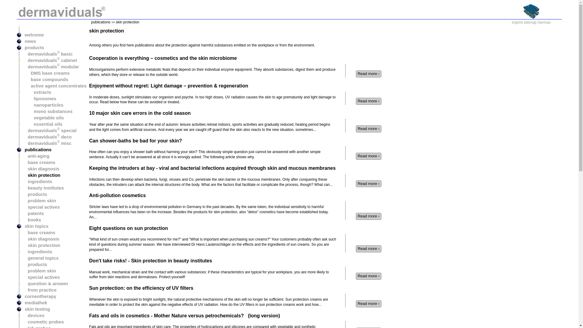 The width and height of the screenshot is (583, 328). Describe the element at coordinates (41, 175) in the screenshot. I see `skin protection` at that location.